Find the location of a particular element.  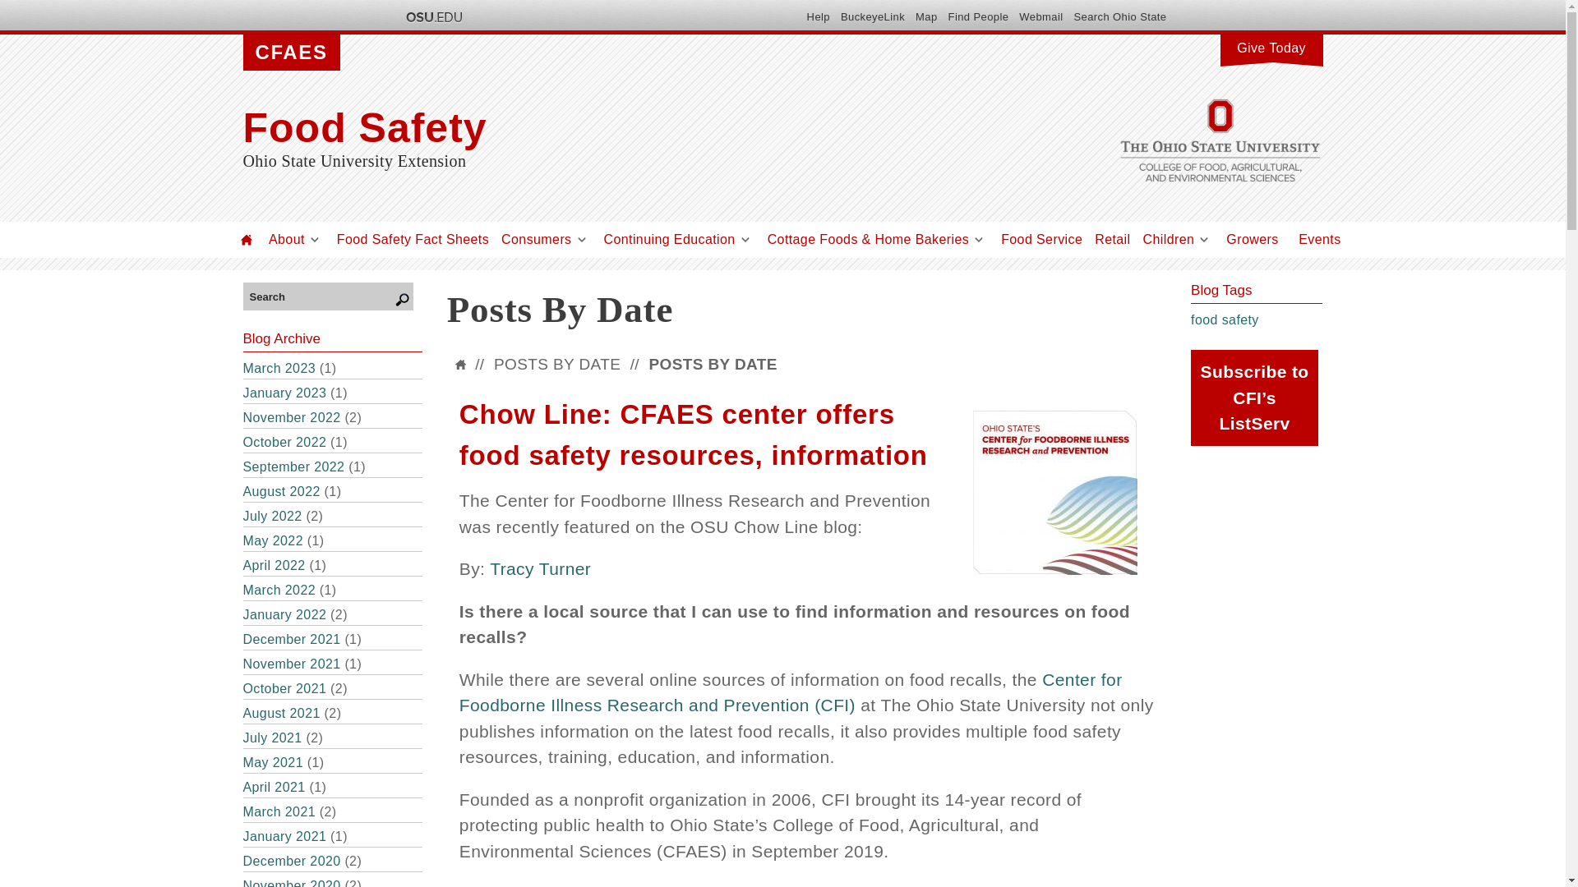

Search Ohio State is located at coordinates (1119, 16).